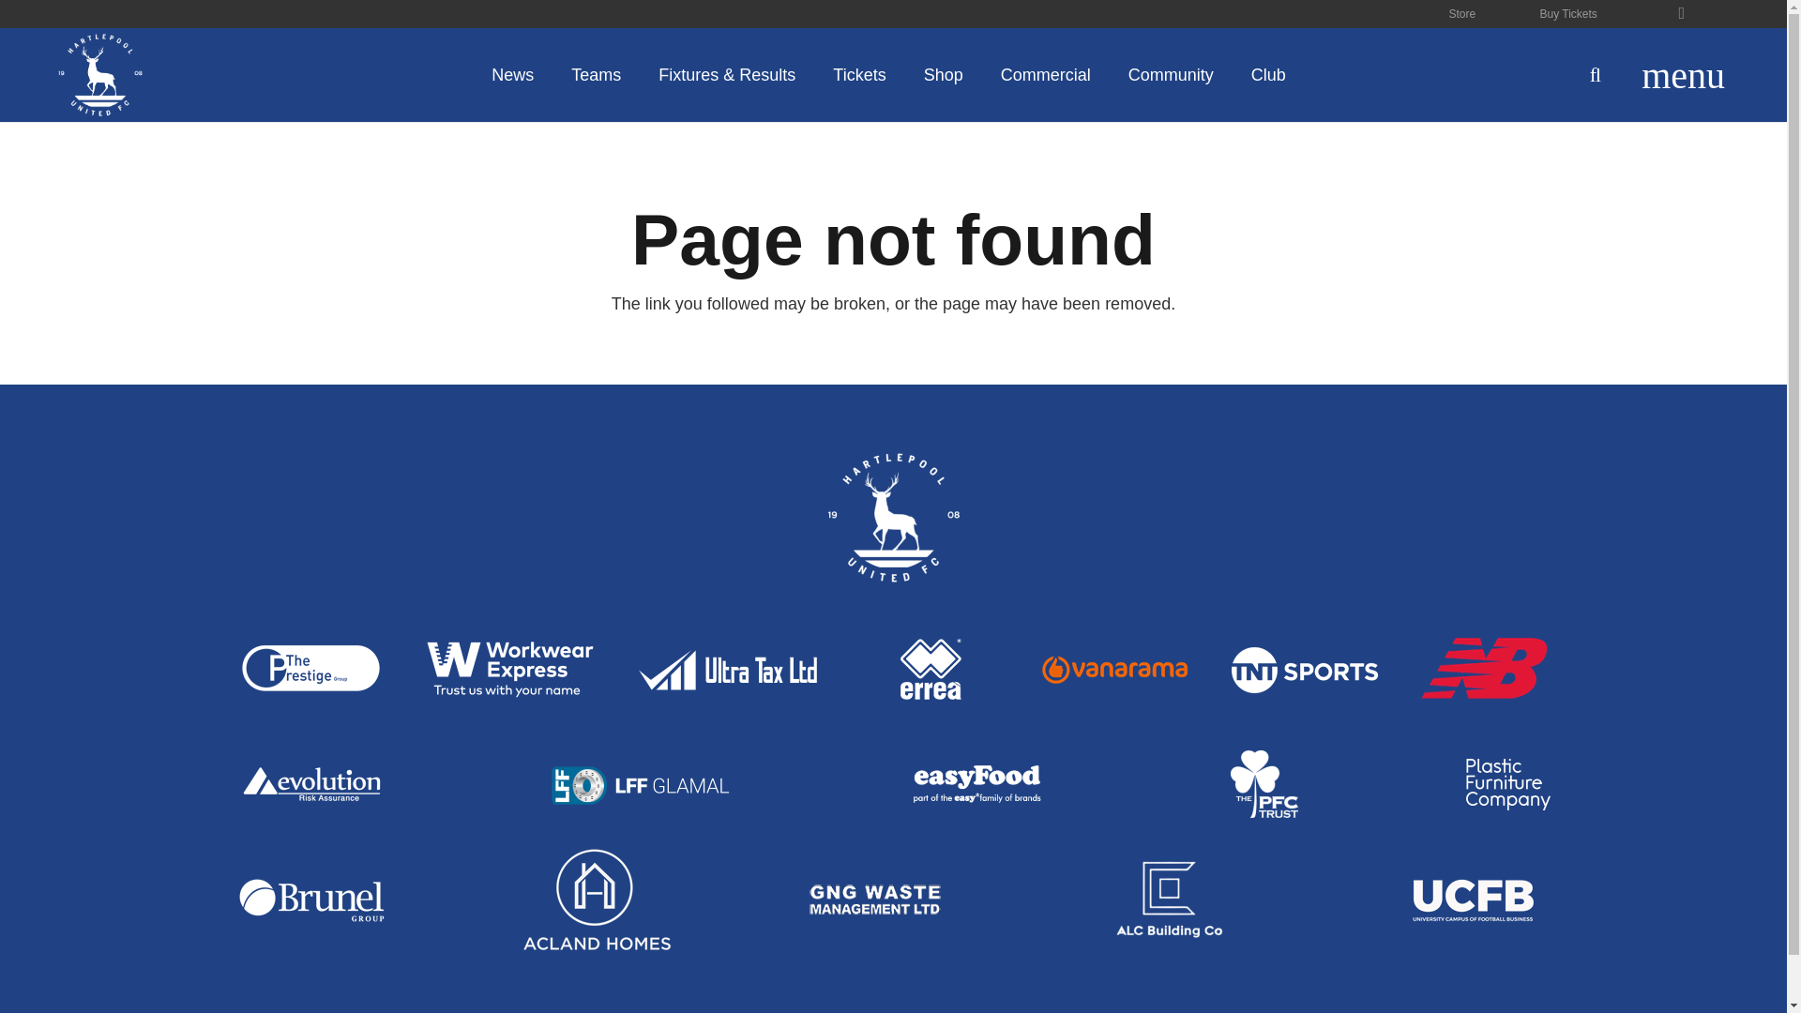 The image size is (1801, 1013). Describe the element at coordinates (1045, 75) in the screenshot. I see `Commercial` at that location.